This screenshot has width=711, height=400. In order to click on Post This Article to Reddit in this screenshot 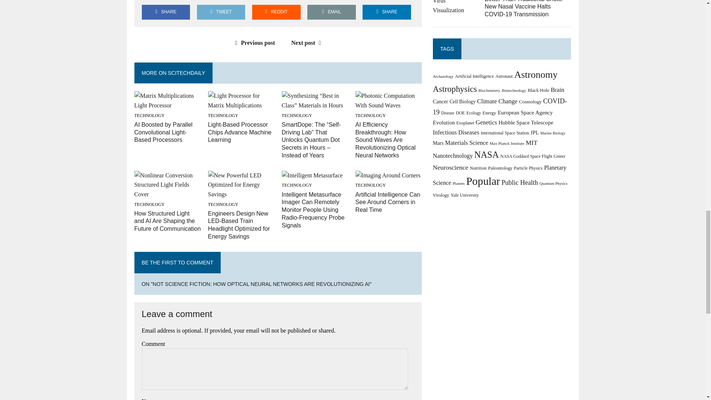, I will do `click(276, 12)`.